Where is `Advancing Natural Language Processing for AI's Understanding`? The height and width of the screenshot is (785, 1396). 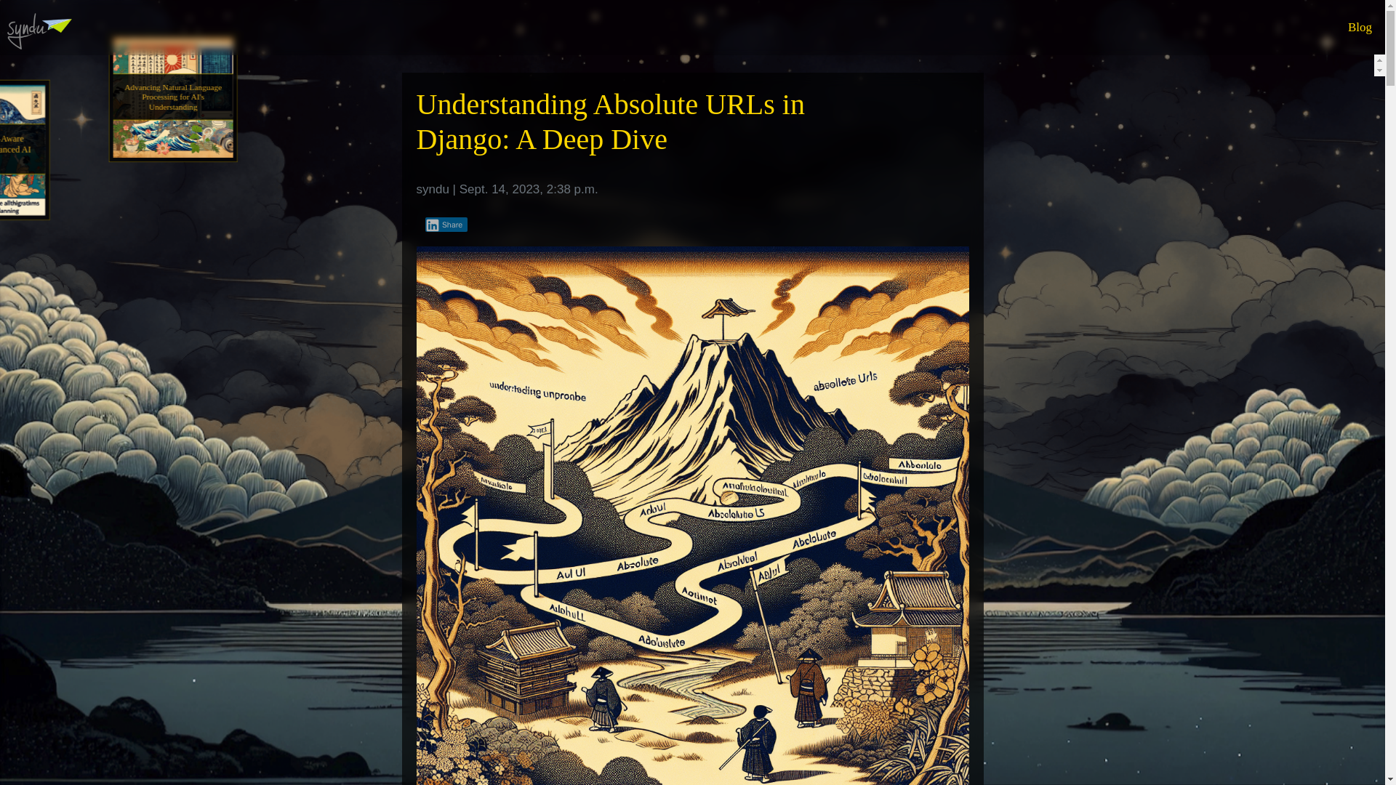 Advancing Natural Language Processing for AI's Understanding is located at coordinates (222, 122).